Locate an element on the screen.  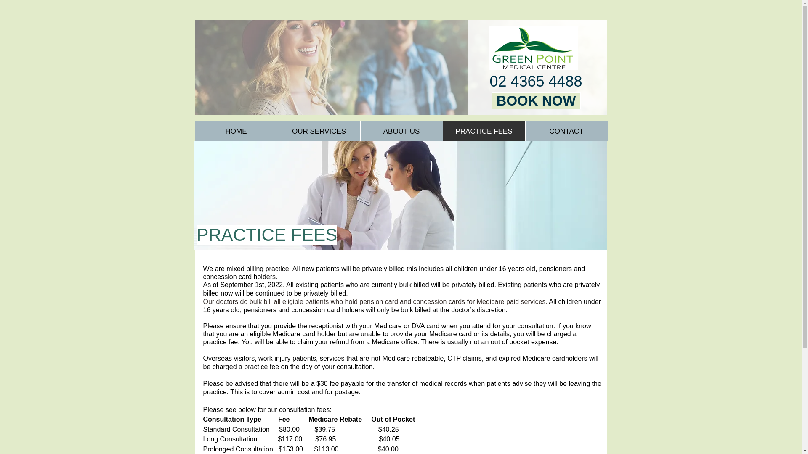
PRACTICE FEES is located at coordinates (484, 131).